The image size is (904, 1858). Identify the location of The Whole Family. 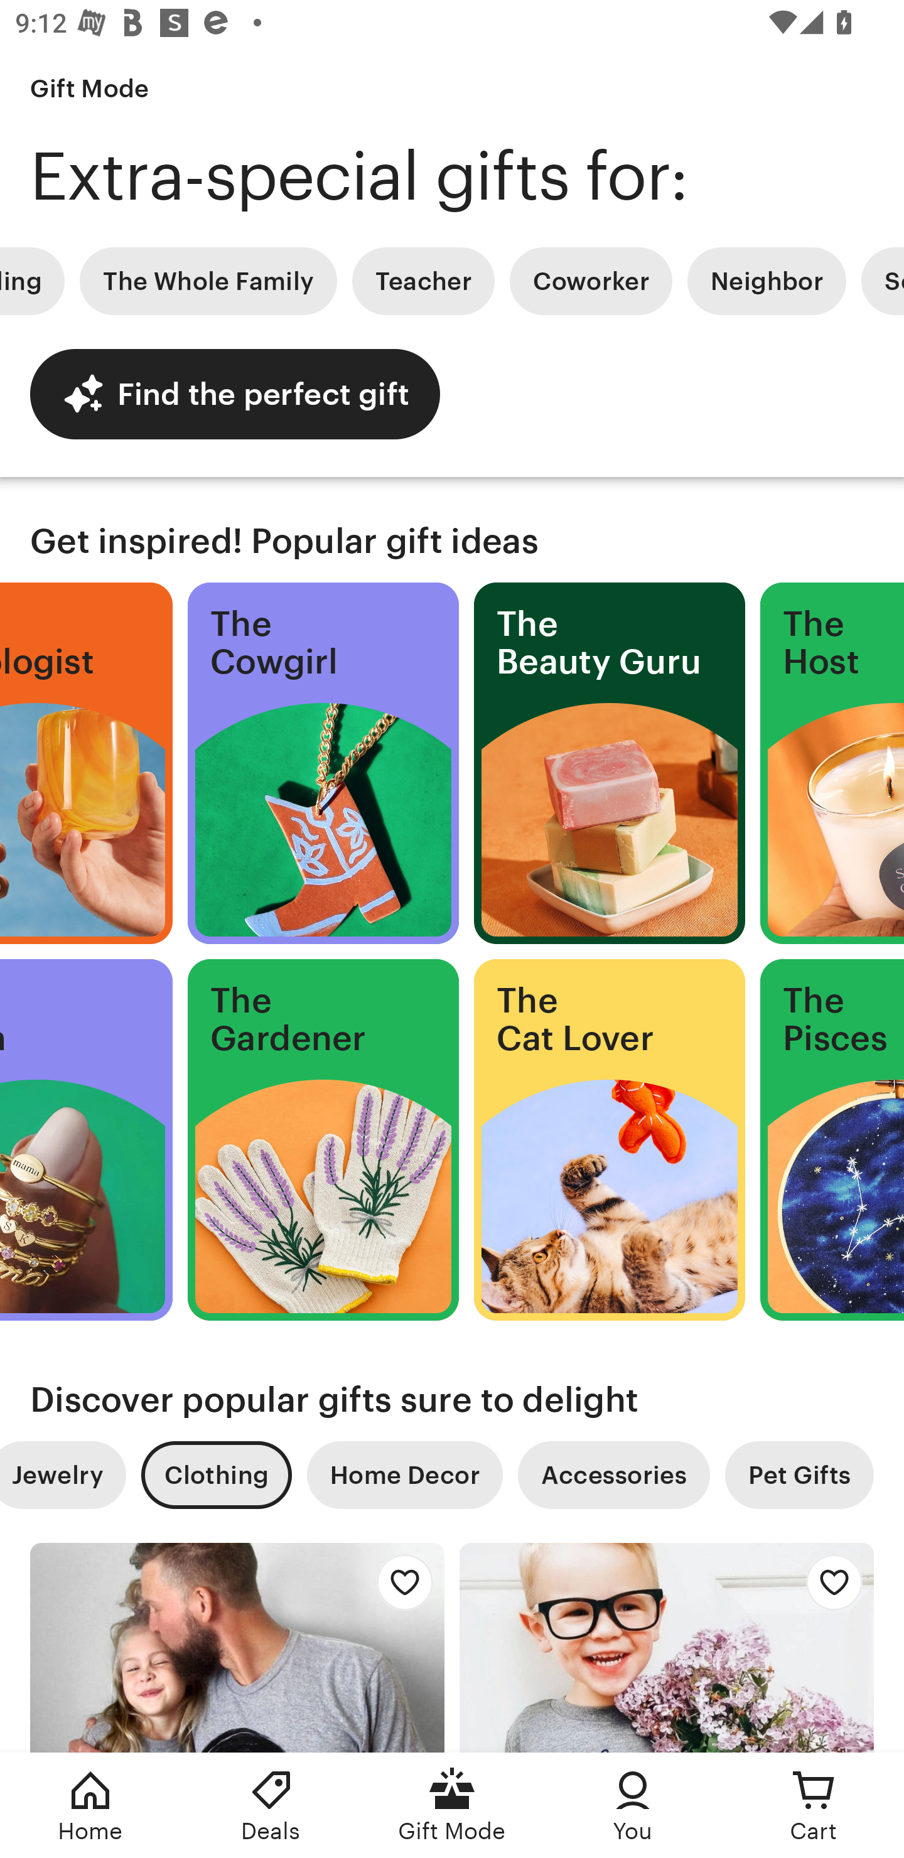
(208, 281).